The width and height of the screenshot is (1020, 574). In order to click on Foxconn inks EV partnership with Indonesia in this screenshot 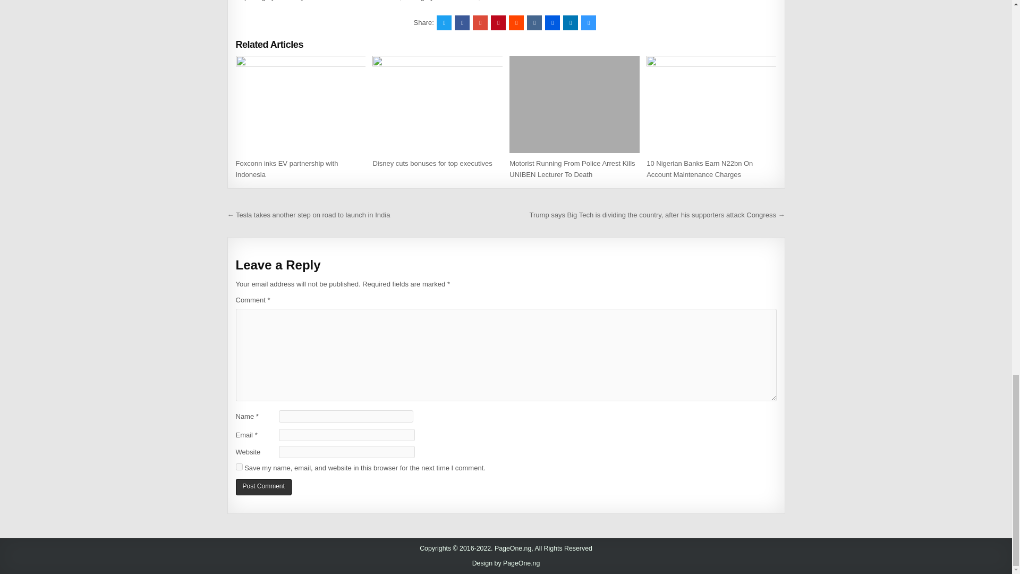, I will do `click(287, 169)`.